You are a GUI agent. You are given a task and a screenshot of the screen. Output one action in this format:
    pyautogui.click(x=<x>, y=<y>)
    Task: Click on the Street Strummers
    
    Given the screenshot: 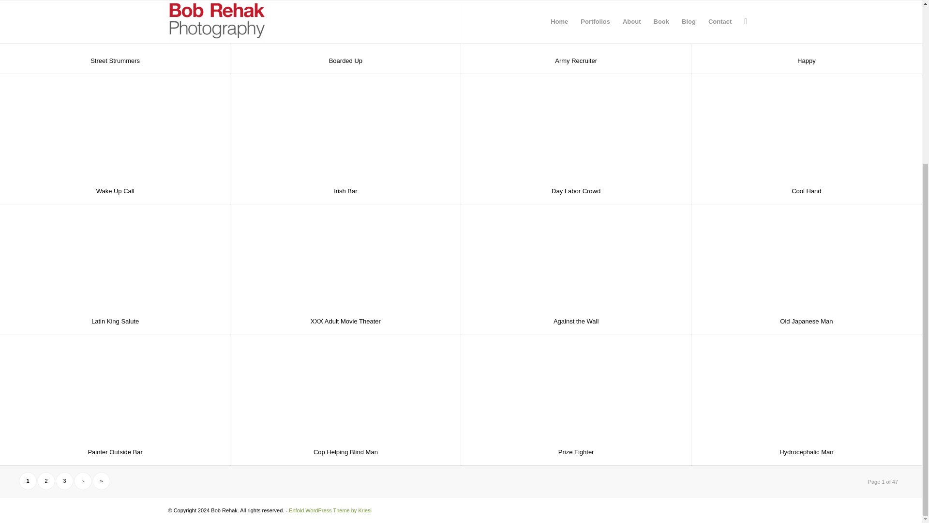 What is the action you would take?
    pyautogui.click(x=115, y=60)
    